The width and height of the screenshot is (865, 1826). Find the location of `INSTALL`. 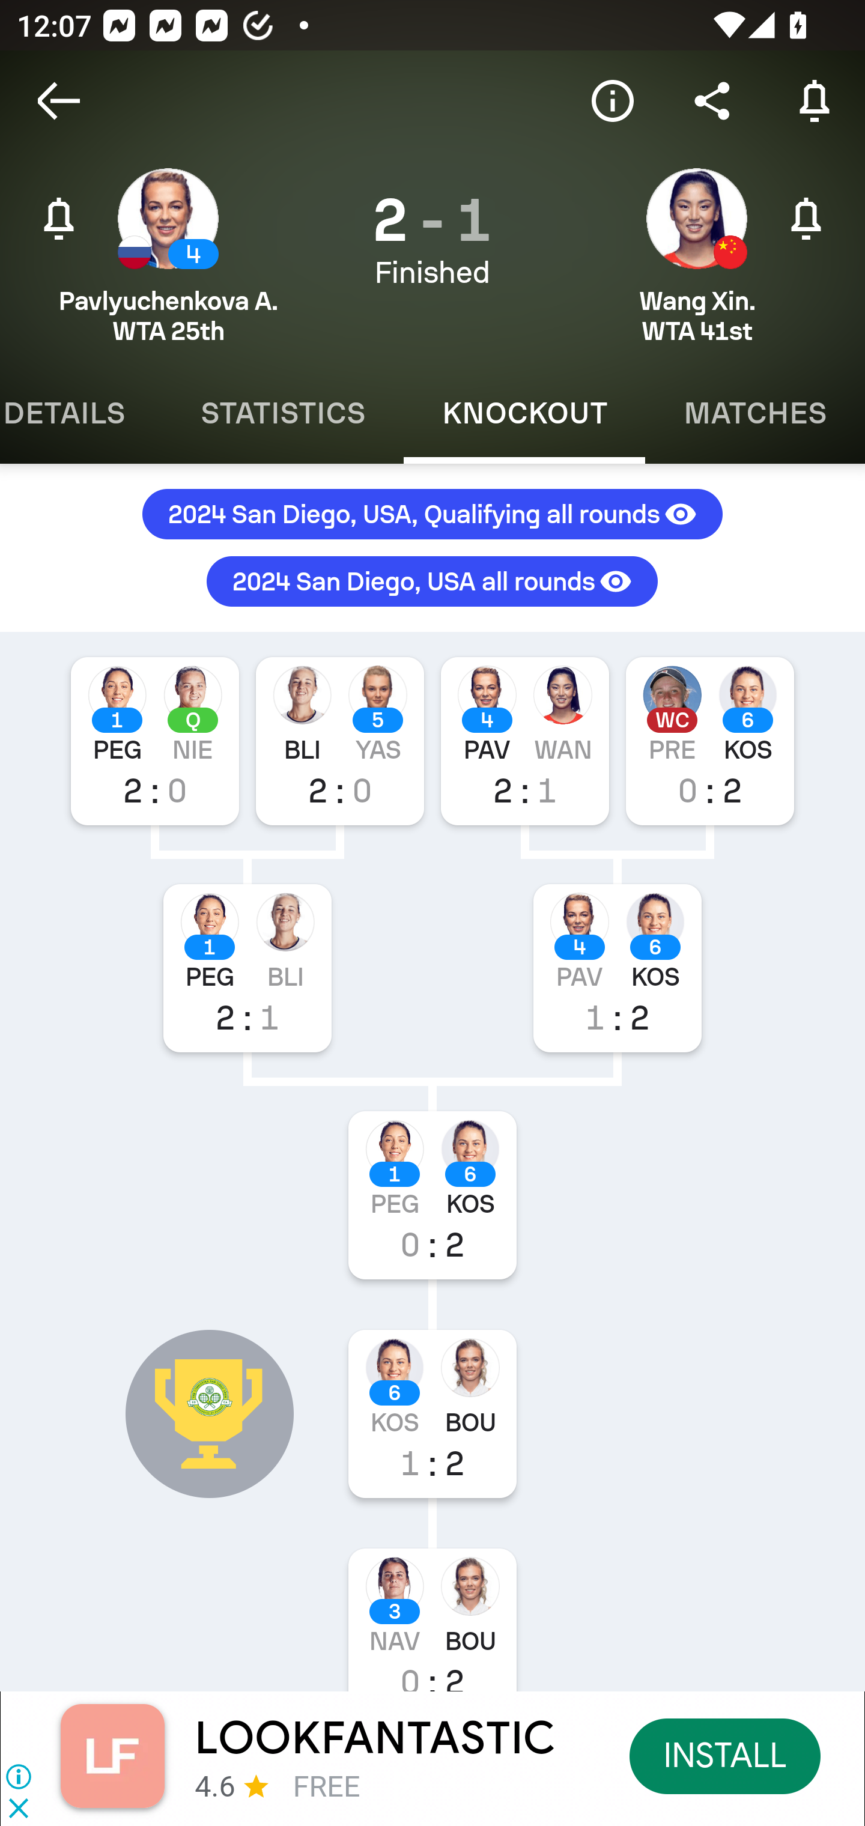

INSTALL is located at coordinates (726, 1755).